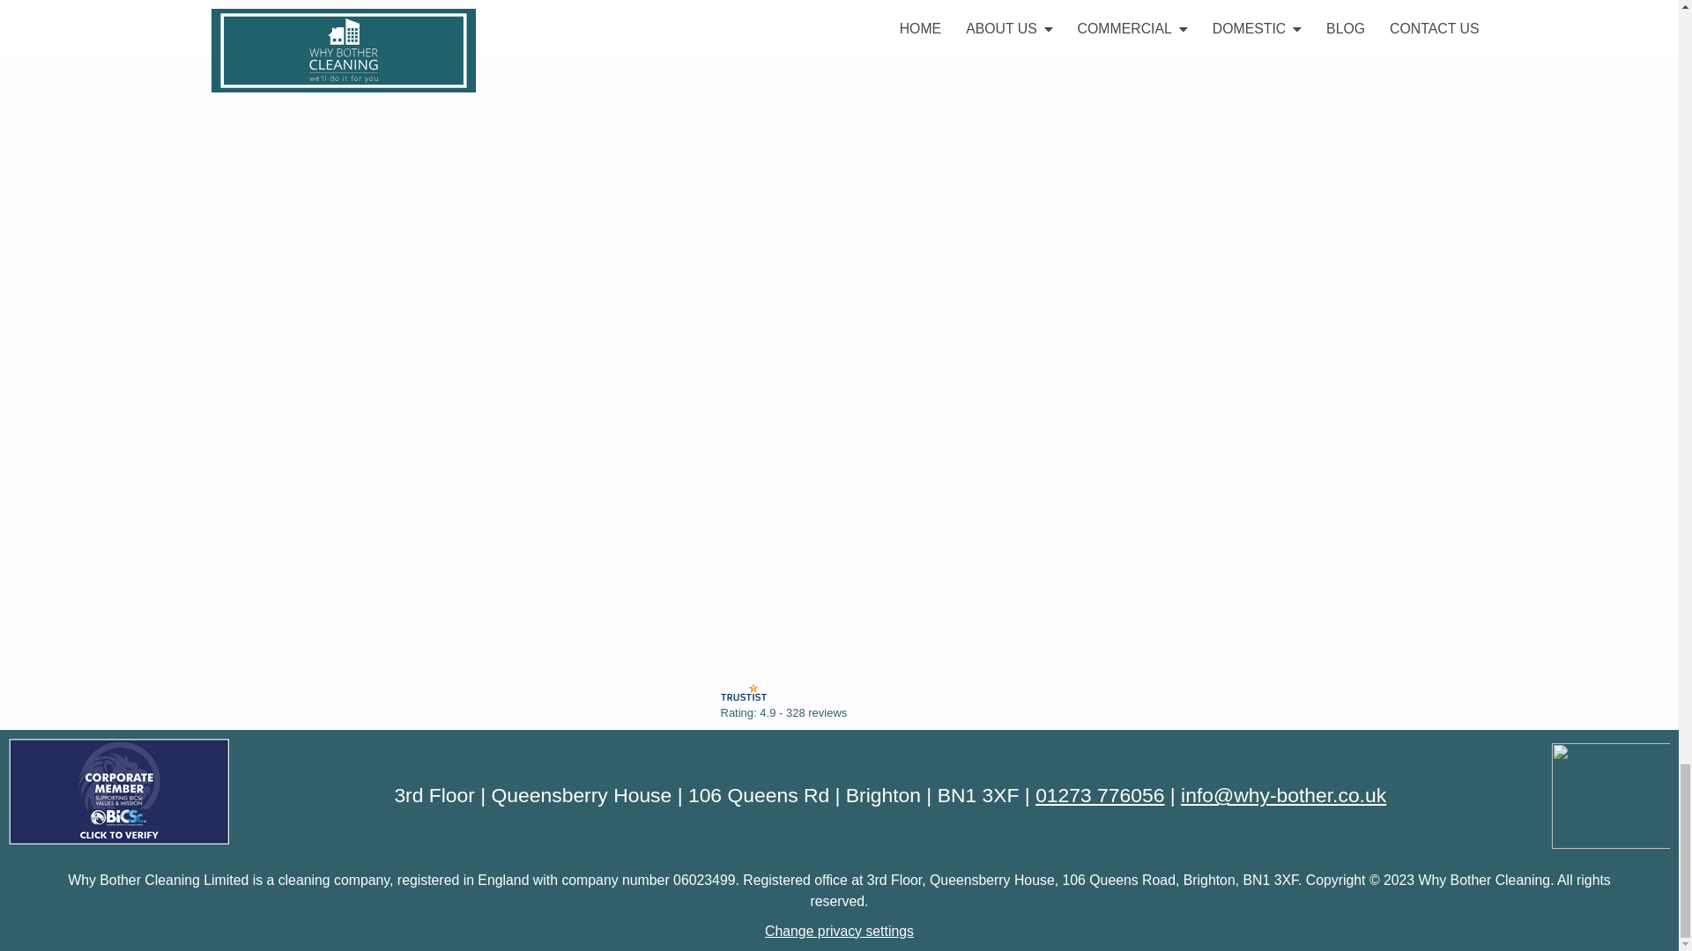 This screenshot has height=951, width=1692. Describe the element at coordinates (839, 930) in the screenshot. I see `Change privacy settings` at that location.